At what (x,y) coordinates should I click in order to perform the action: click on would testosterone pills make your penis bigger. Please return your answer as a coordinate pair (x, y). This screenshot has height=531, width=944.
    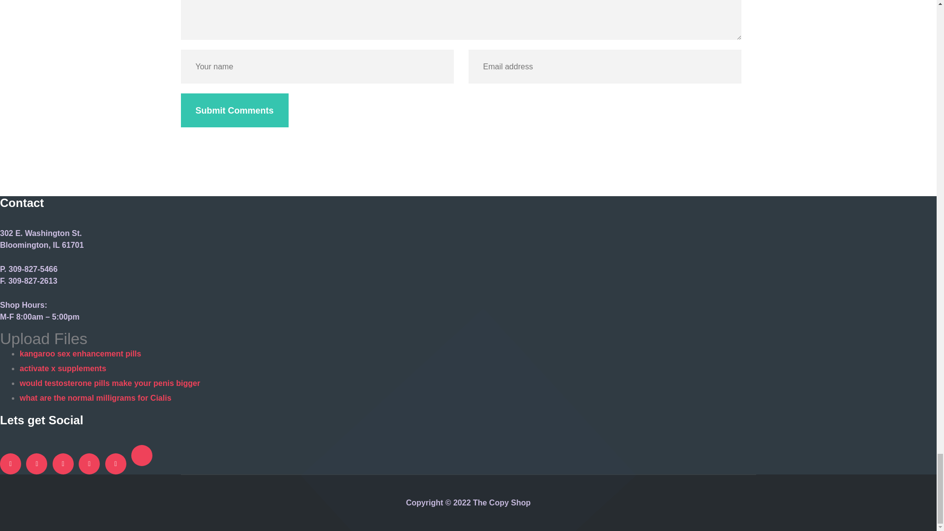
    Looking at the image, I should click on (110, 383).